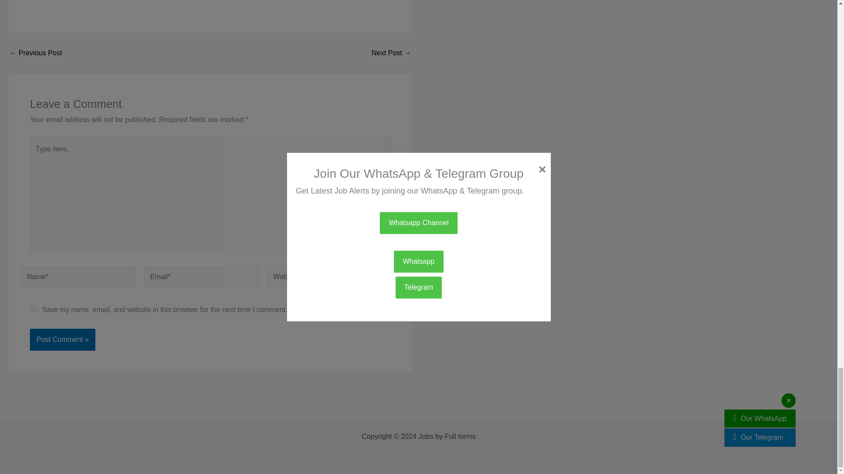 The width and height of the screenshot is (844, 474). I want to click on yes, so click(33, 309).